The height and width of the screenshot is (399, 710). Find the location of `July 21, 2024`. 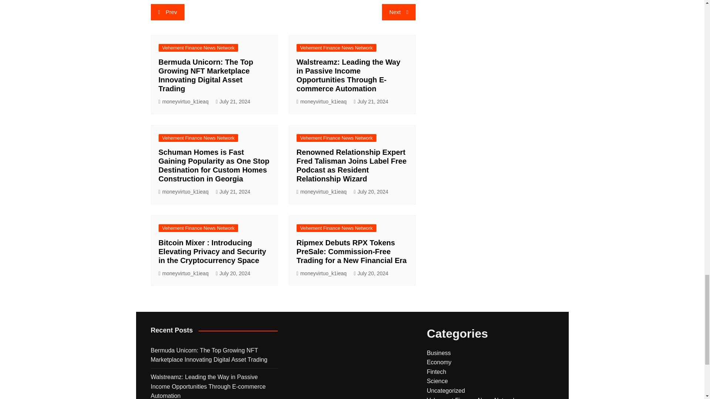

July 21, 2024 is located at coordinates (371, 102).